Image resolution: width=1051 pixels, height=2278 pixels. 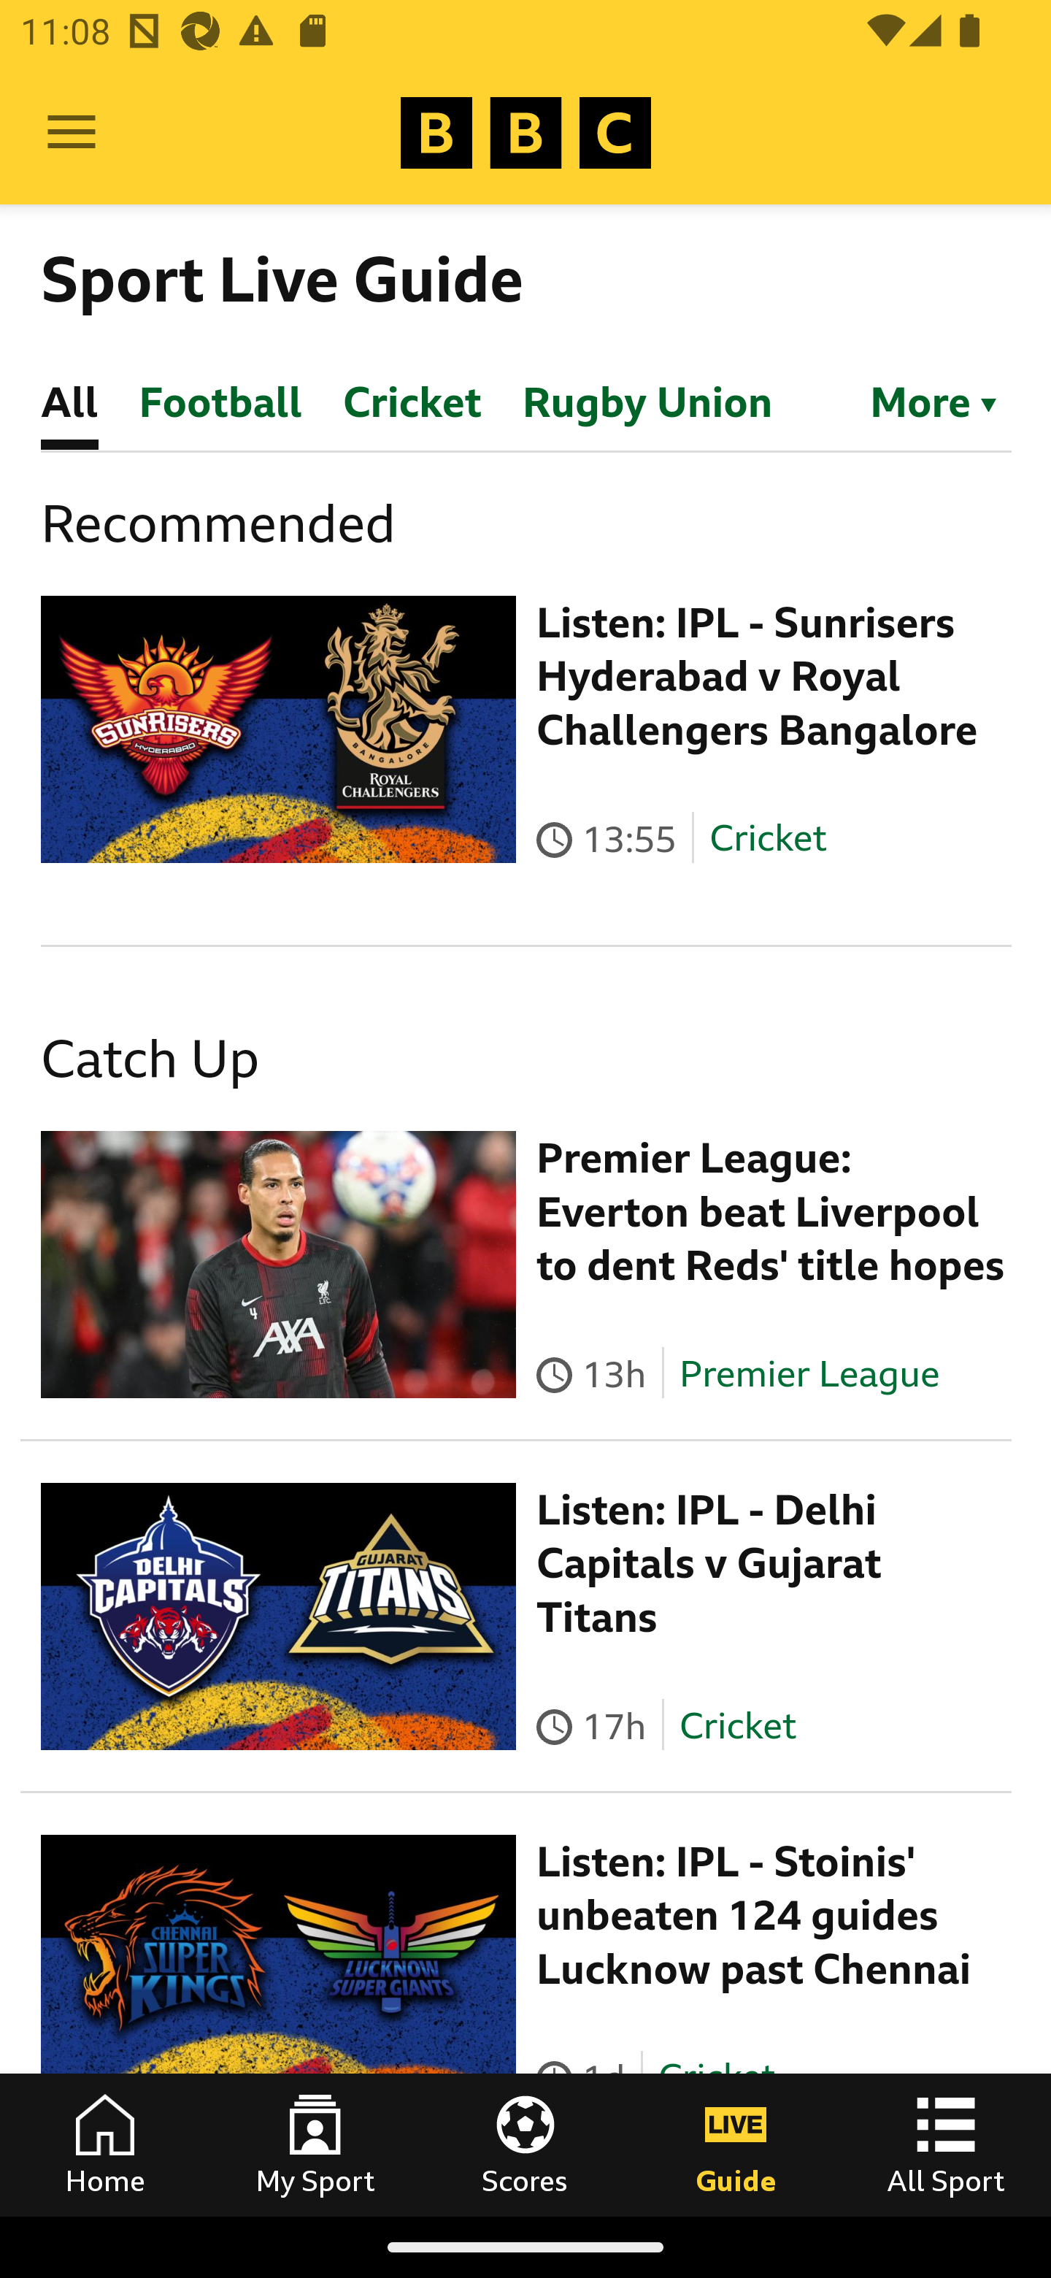 I want to click on Open Menu, so click(x=72, y=133).